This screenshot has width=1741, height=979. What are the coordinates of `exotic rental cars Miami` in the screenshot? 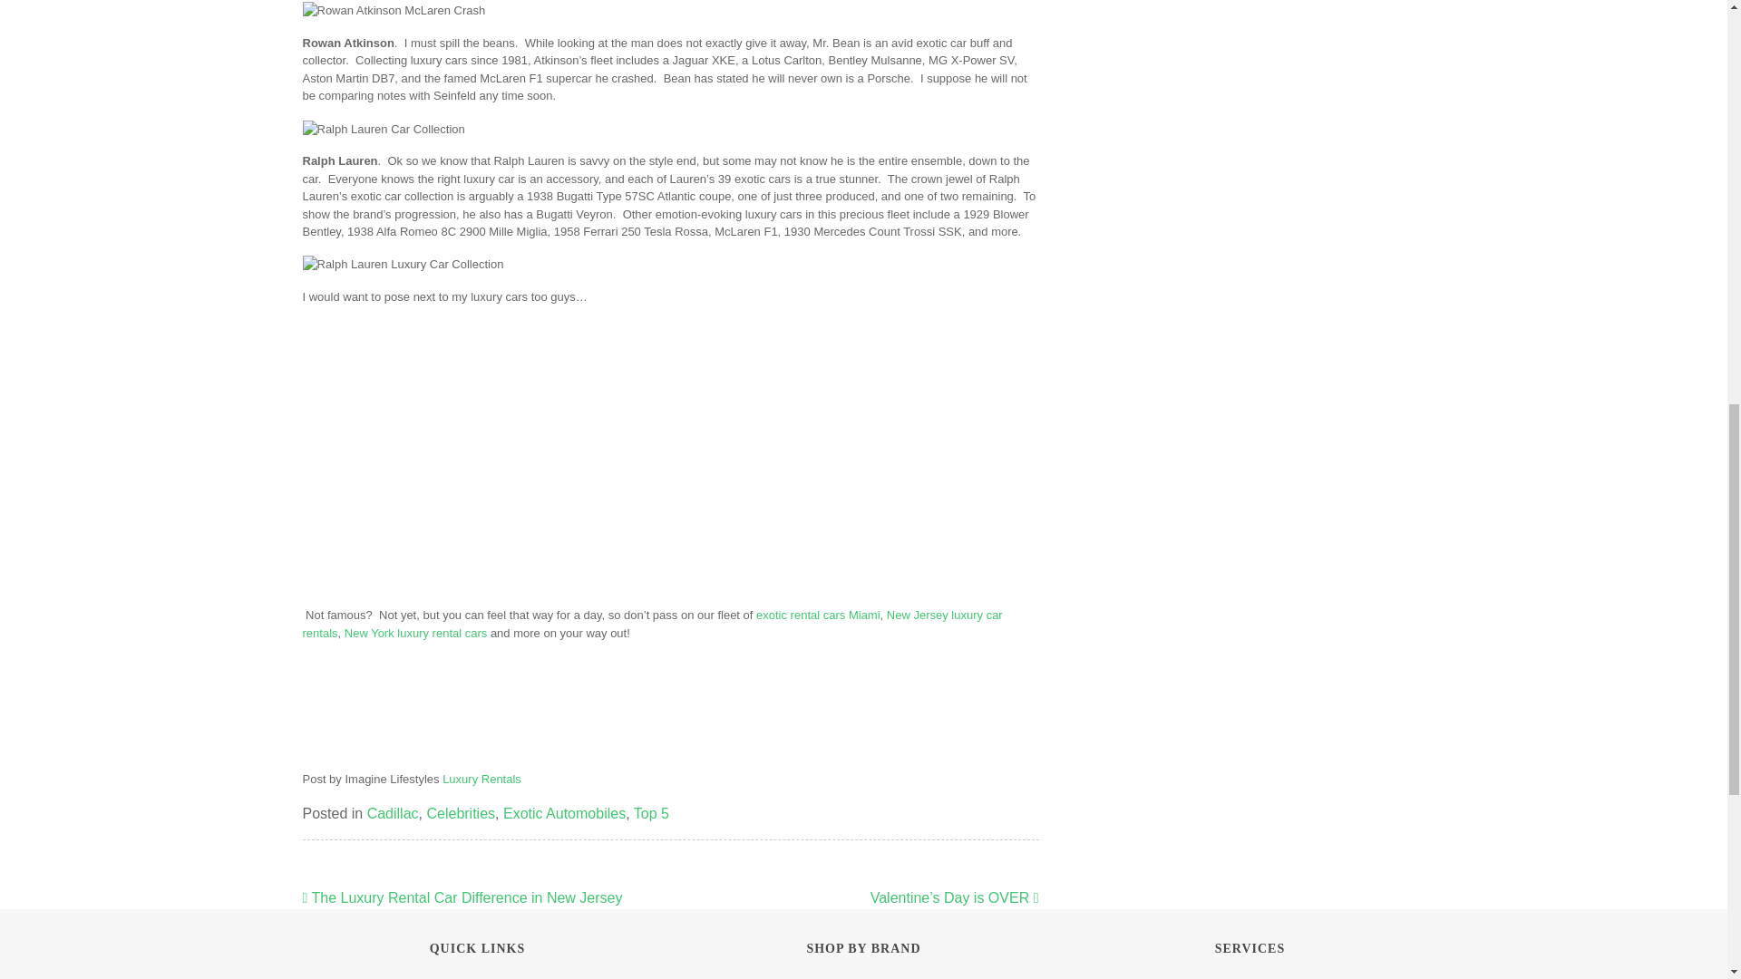 It's located at (818, 615).